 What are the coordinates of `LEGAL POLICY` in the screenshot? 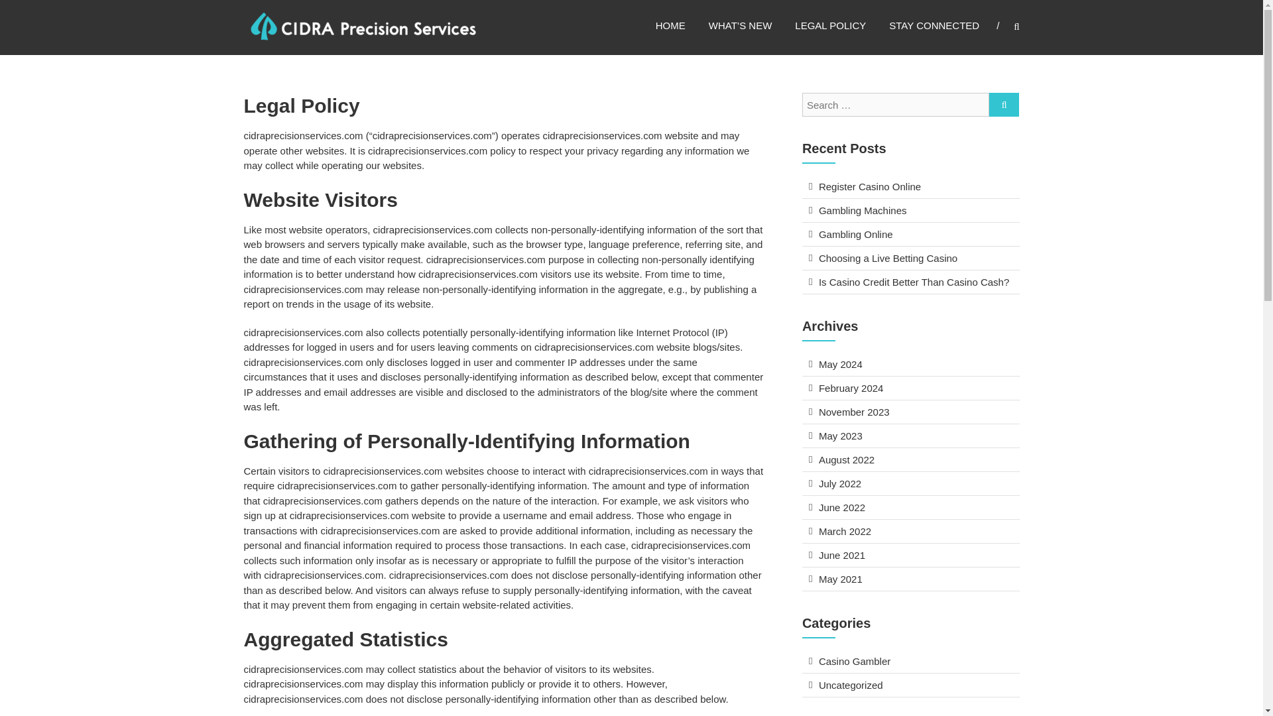 It's located at (830, 25).